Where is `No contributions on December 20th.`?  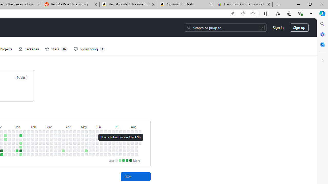 No contributions on December 20th. is located at coordinates (5, 143).